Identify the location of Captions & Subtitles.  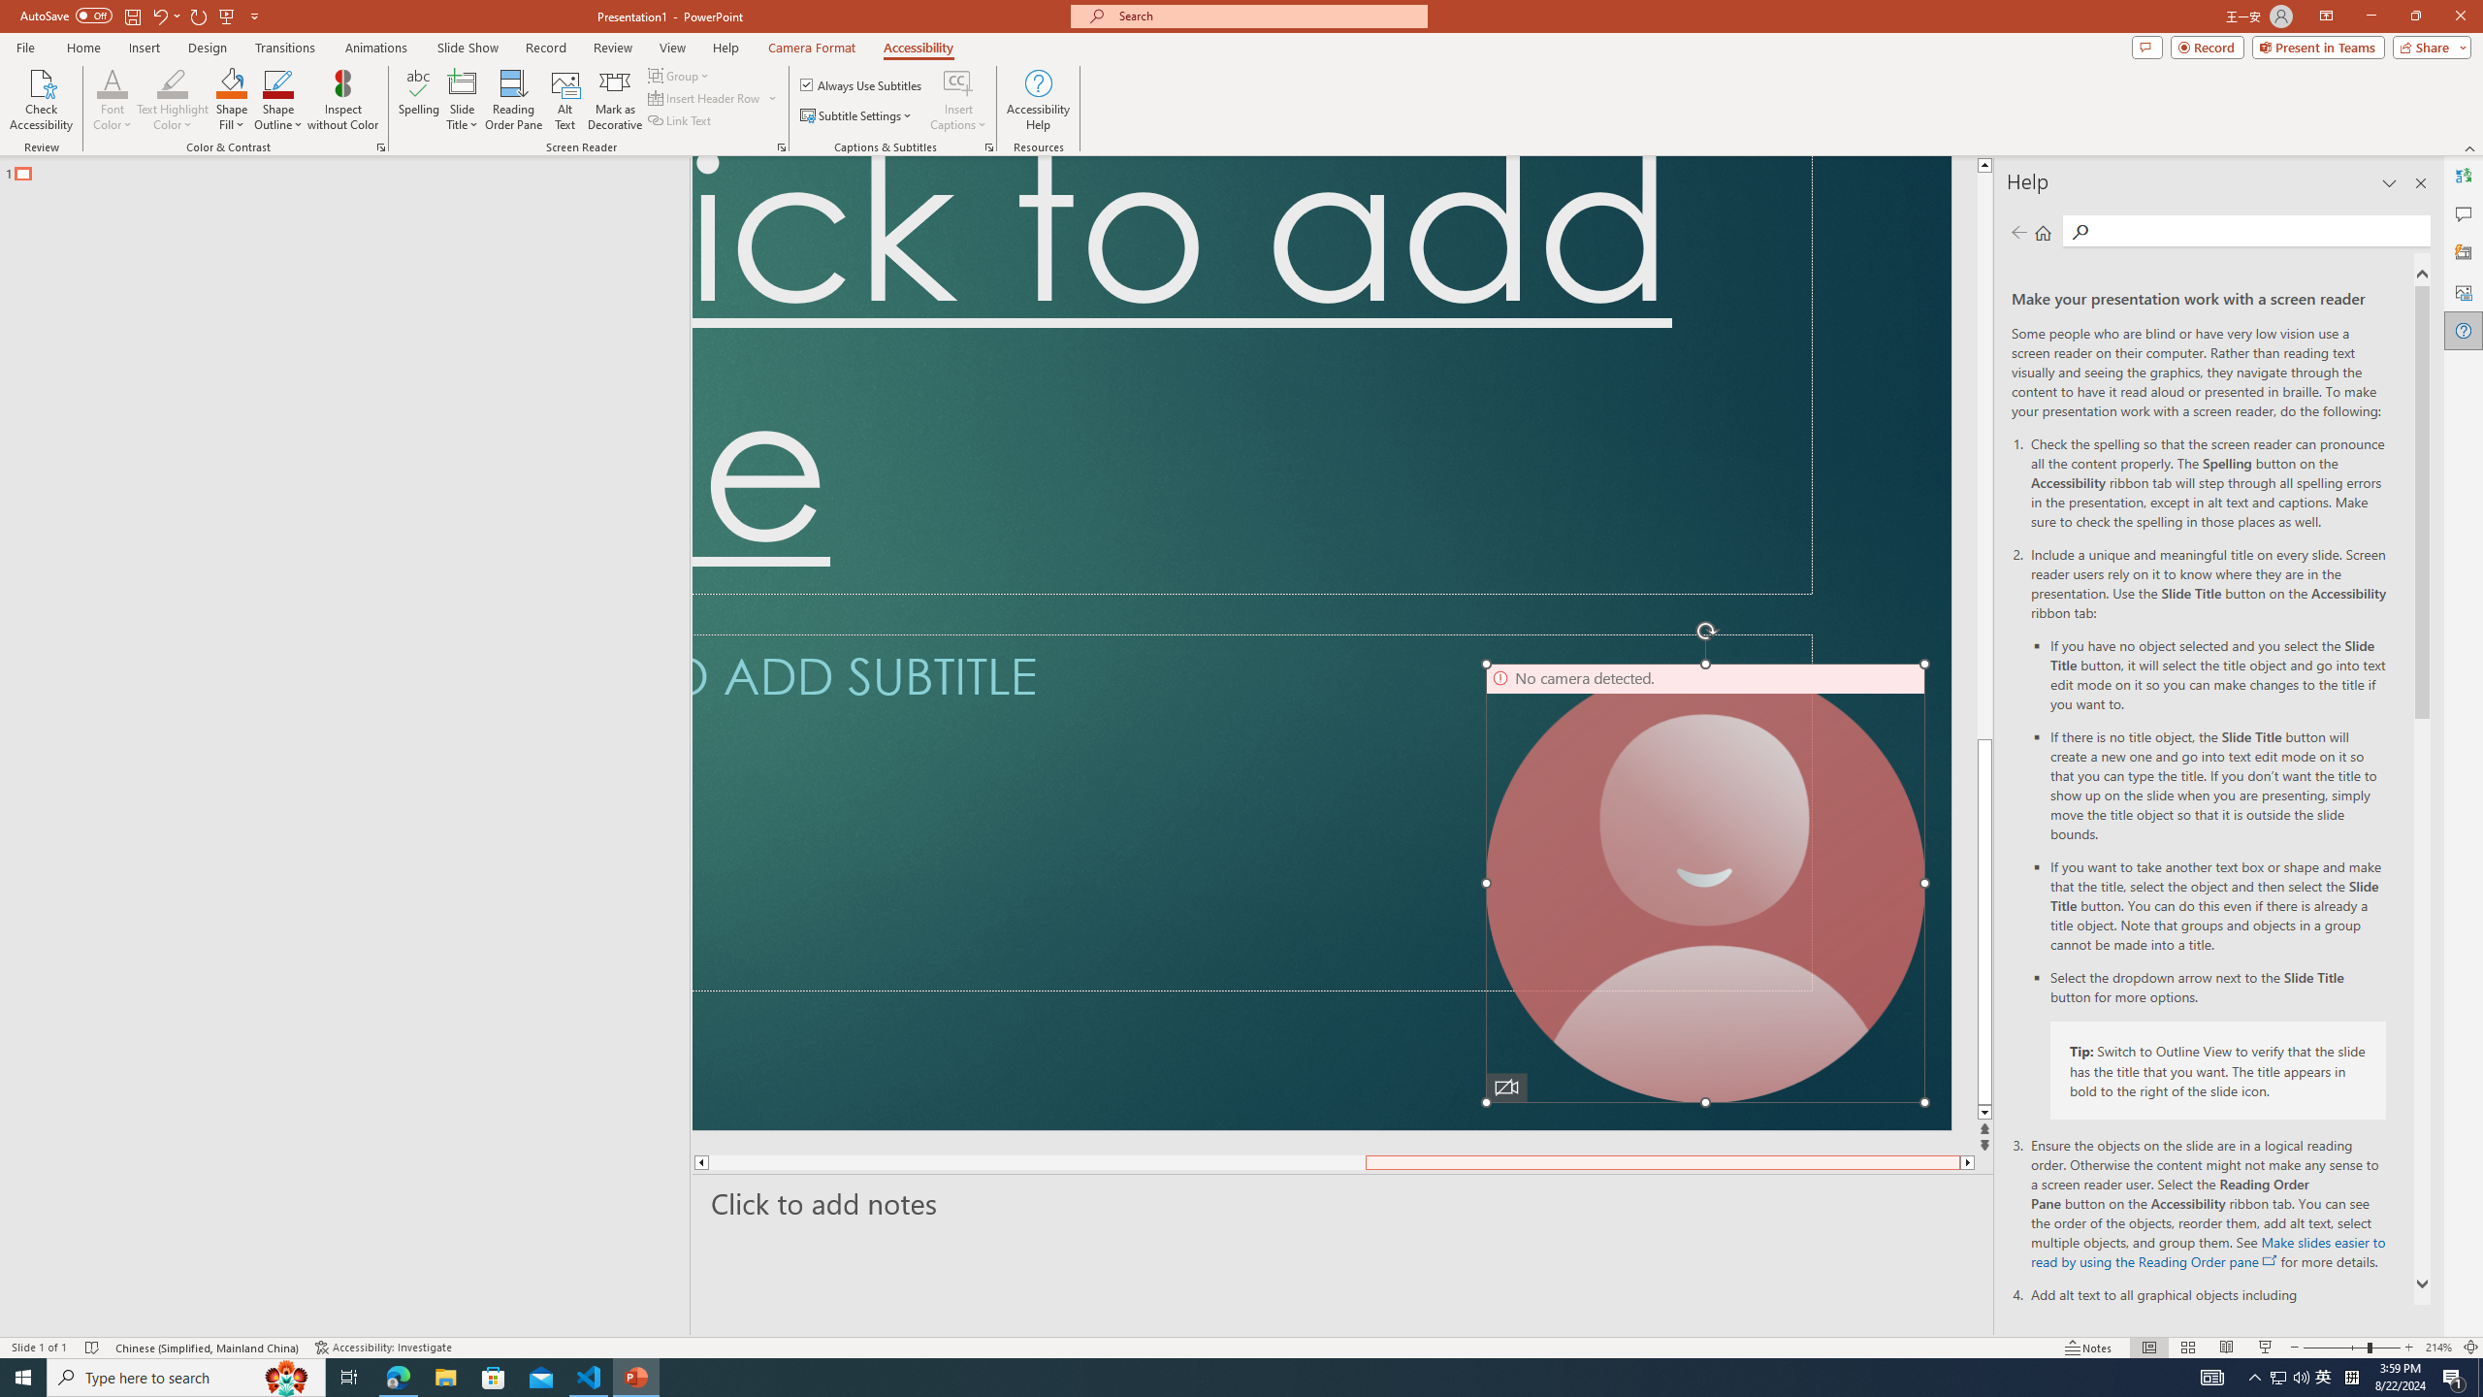
(989, 147).